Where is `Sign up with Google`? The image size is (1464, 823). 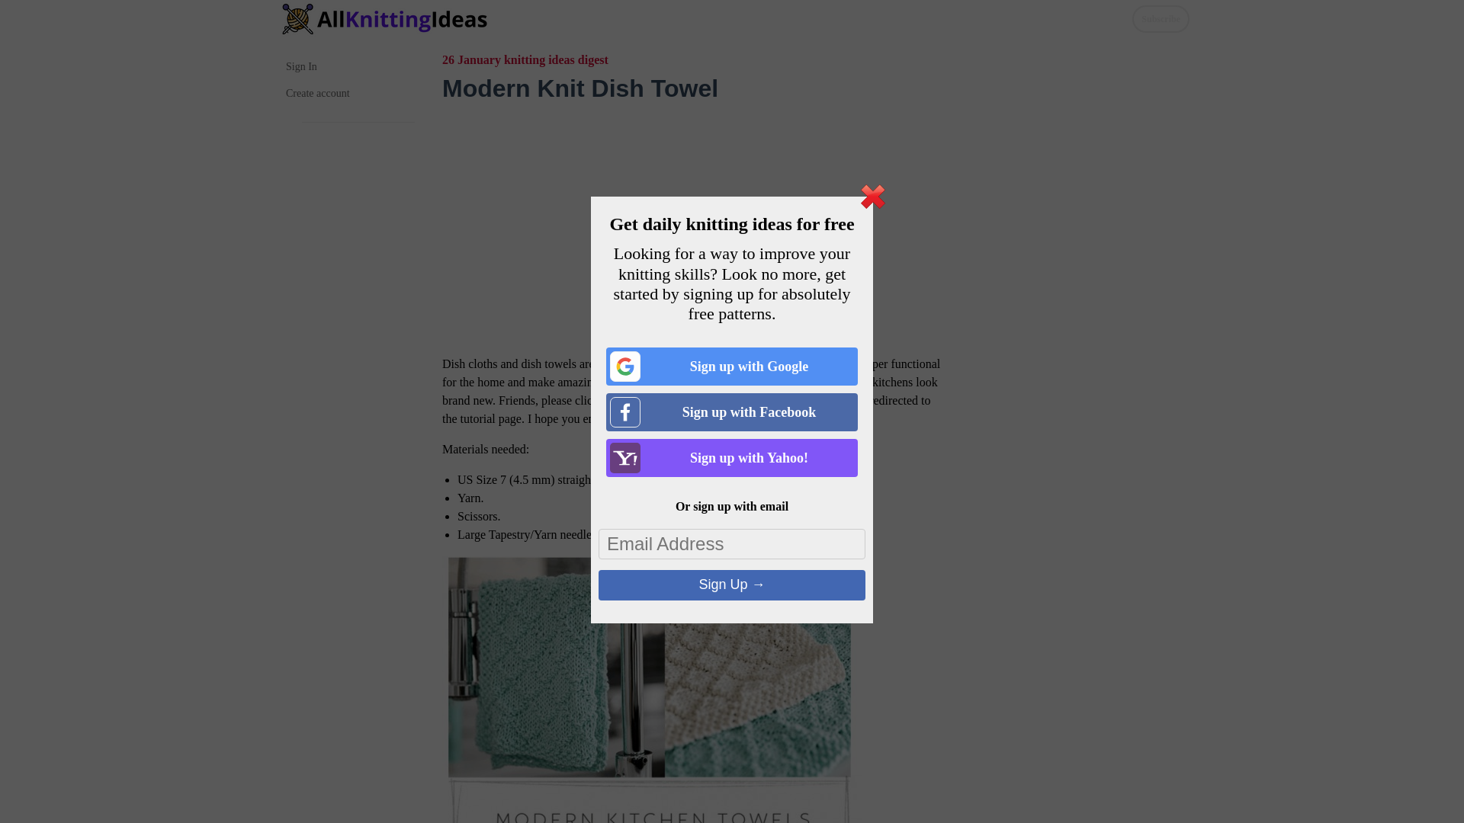 Sign up with Google is located at coordinates (732, 366).